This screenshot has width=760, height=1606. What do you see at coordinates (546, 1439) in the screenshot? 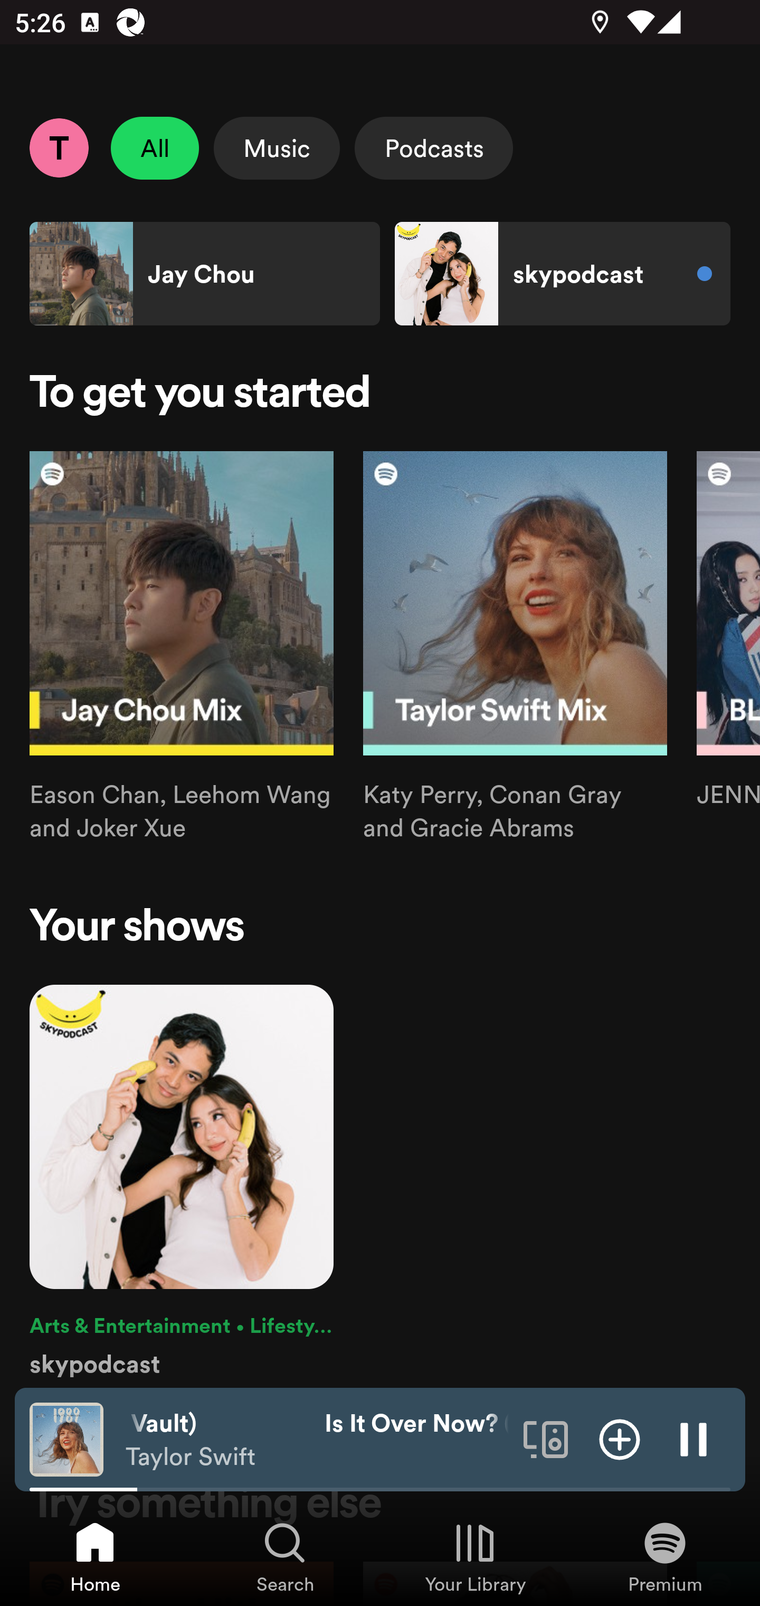
I see `Connect to a device. Opens the devices menu` at bounding box center [546, 1439].